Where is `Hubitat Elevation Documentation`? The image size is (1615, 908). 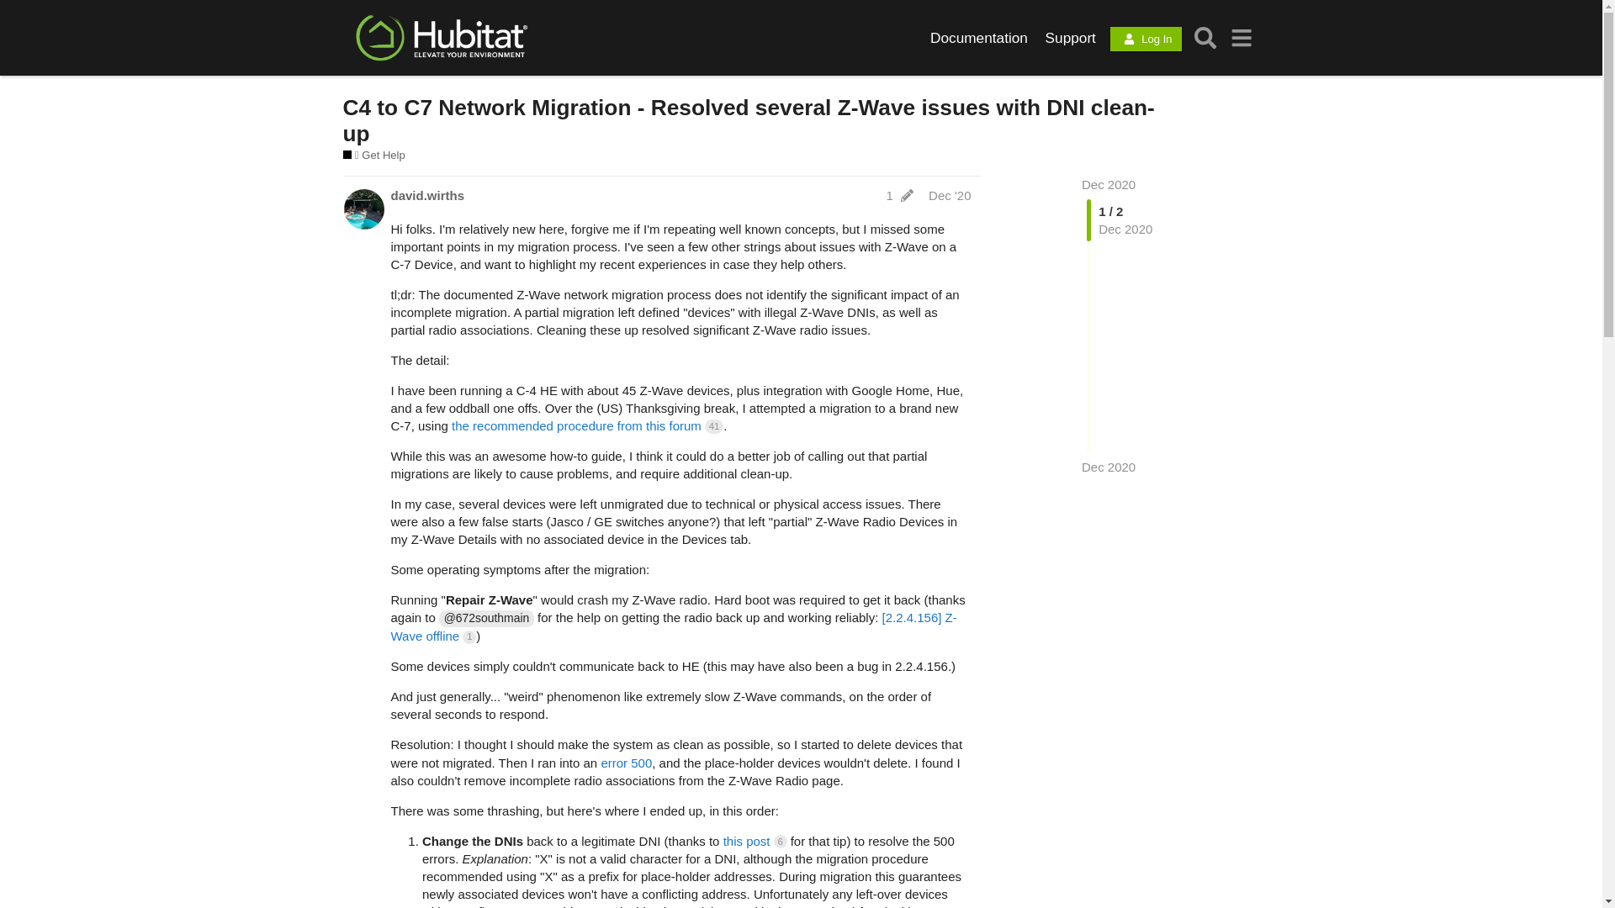
Hubitat Elevation Documentation is located at coordinates (979, 37).